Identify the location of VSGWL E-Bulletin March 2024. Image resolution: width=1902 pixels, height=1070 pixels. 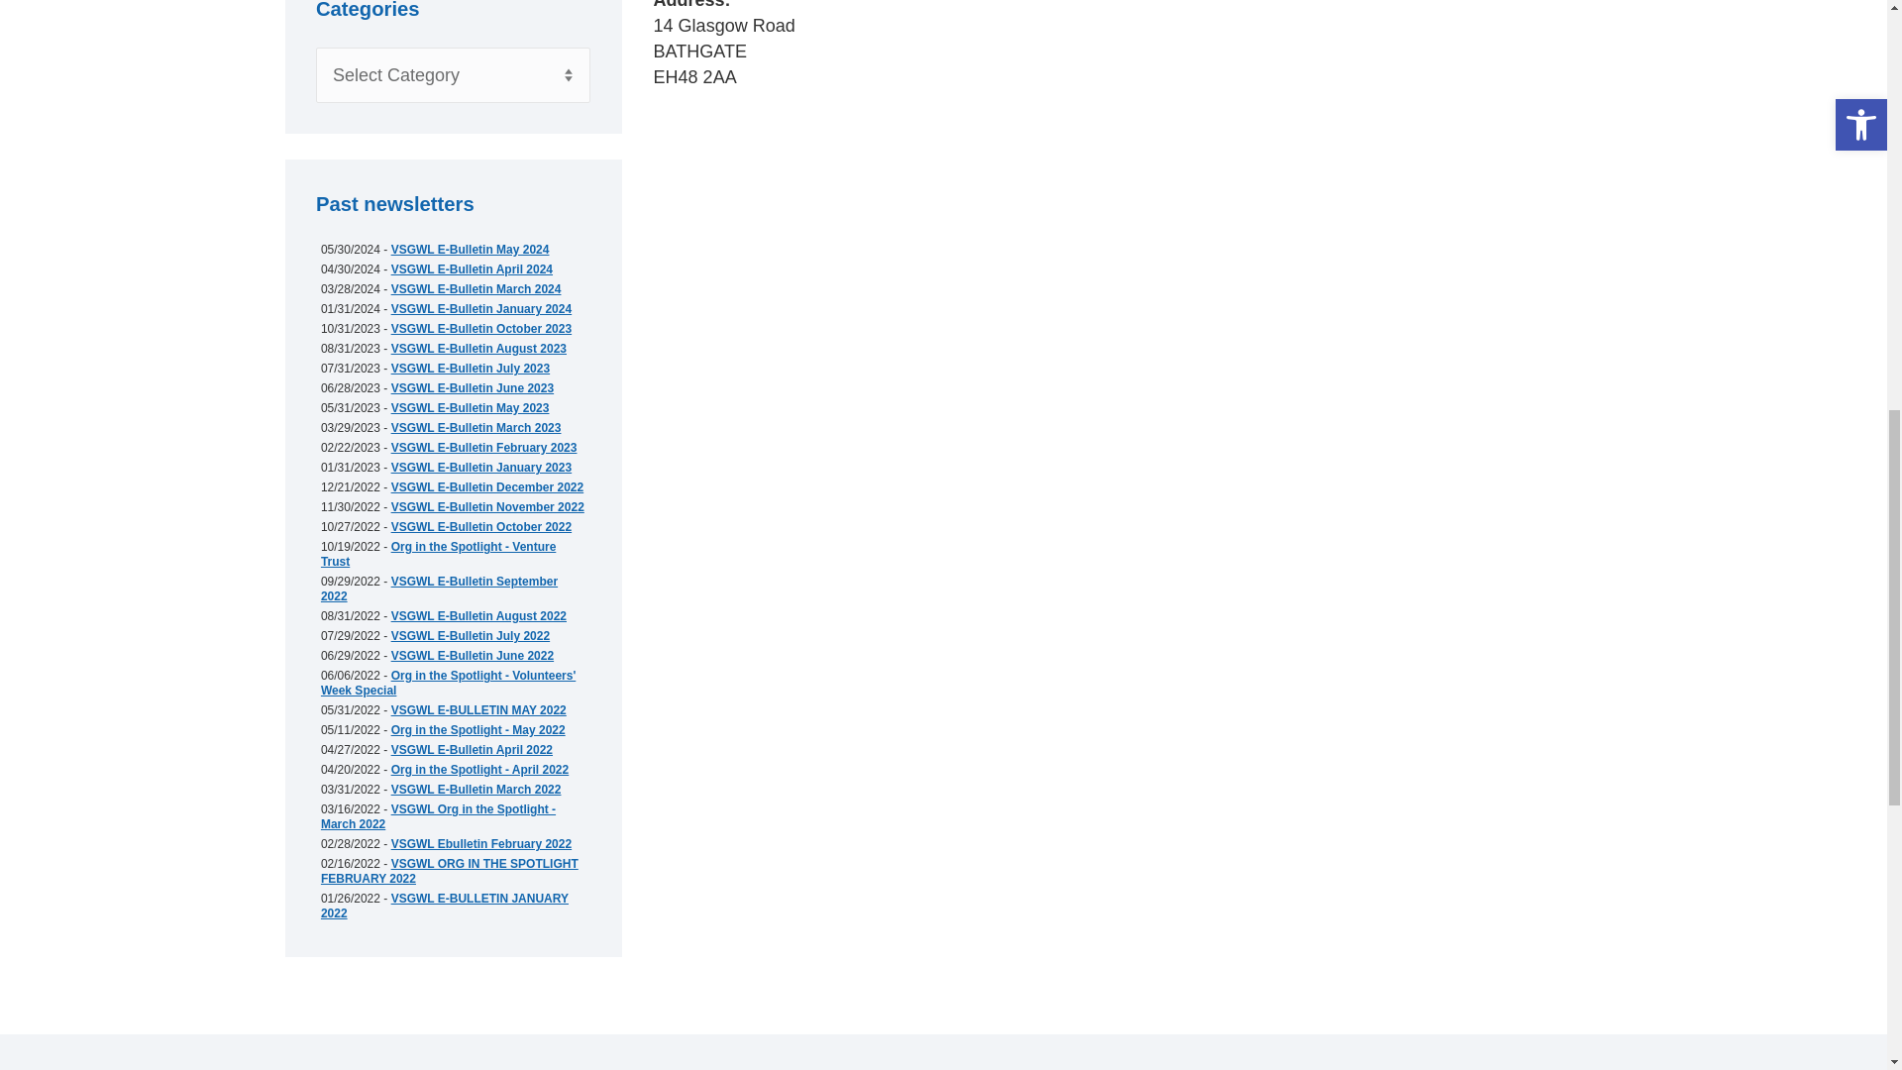
(475, 289).